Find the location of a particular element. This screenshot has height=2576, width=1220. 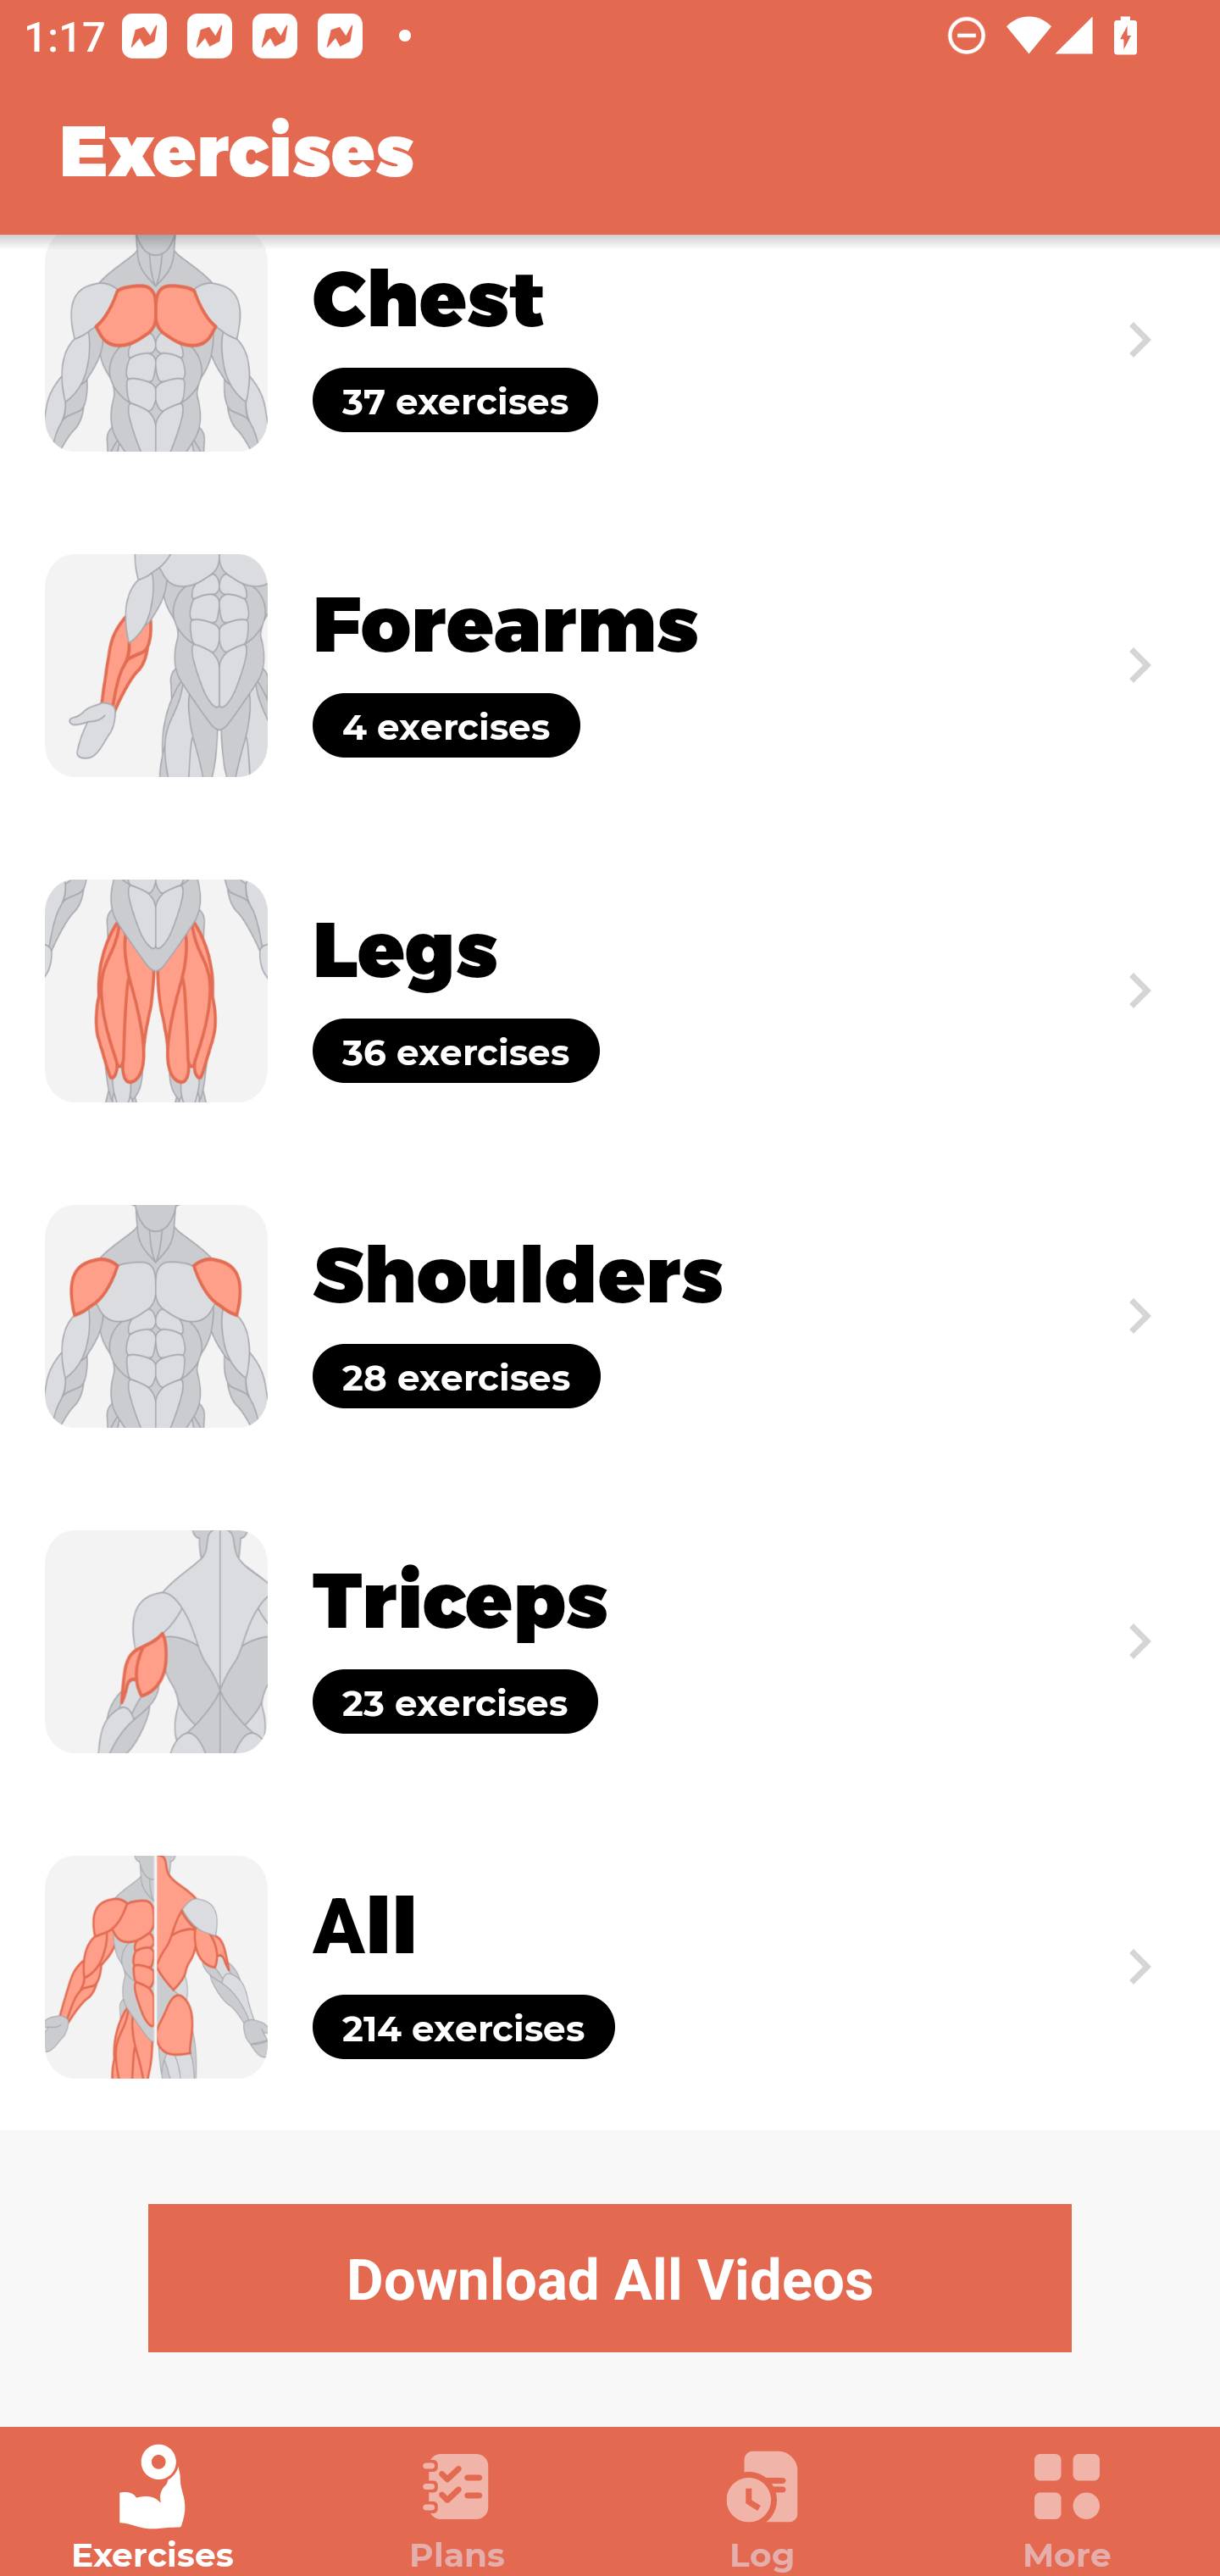

Exercise Shoulders 28 exercises is located at coordinates (610, 1315).